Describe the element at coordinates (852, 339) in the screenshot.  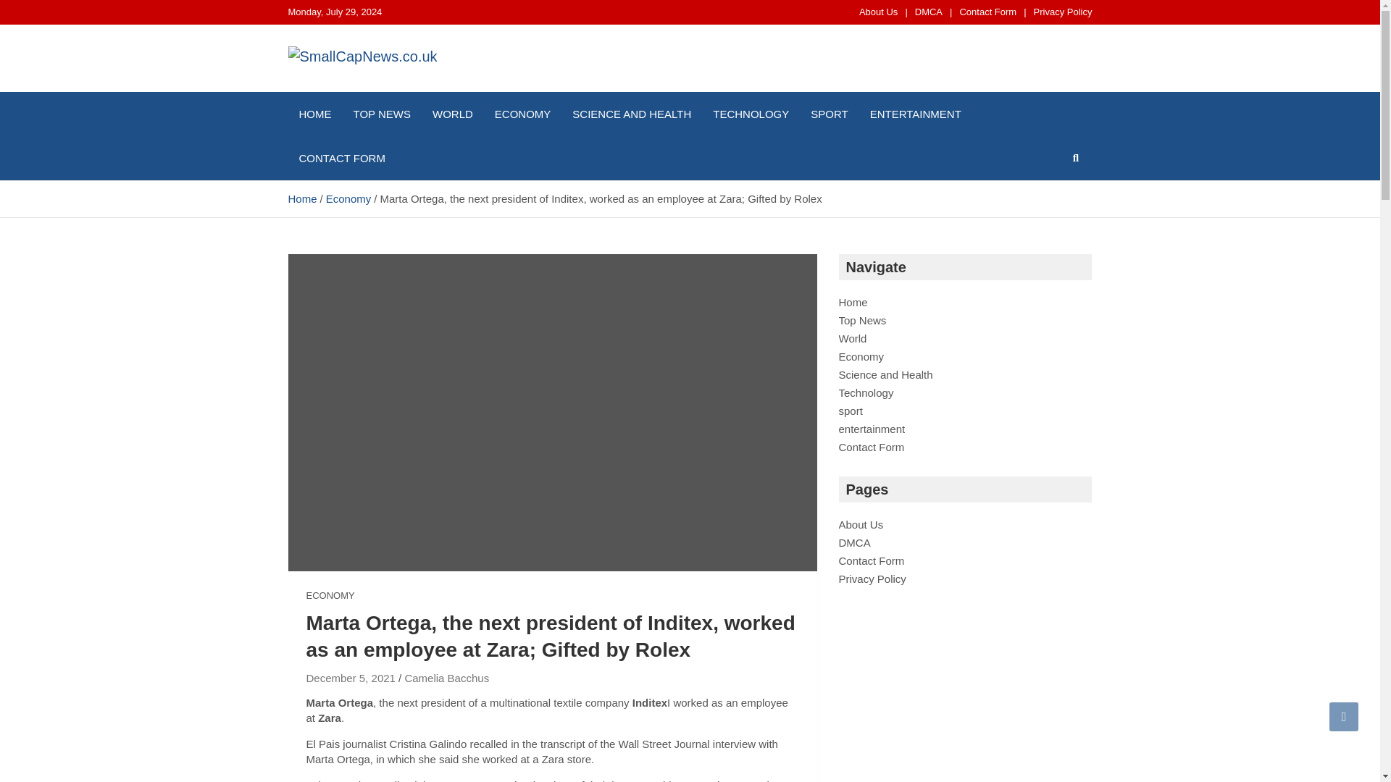
I see `World` at that location.